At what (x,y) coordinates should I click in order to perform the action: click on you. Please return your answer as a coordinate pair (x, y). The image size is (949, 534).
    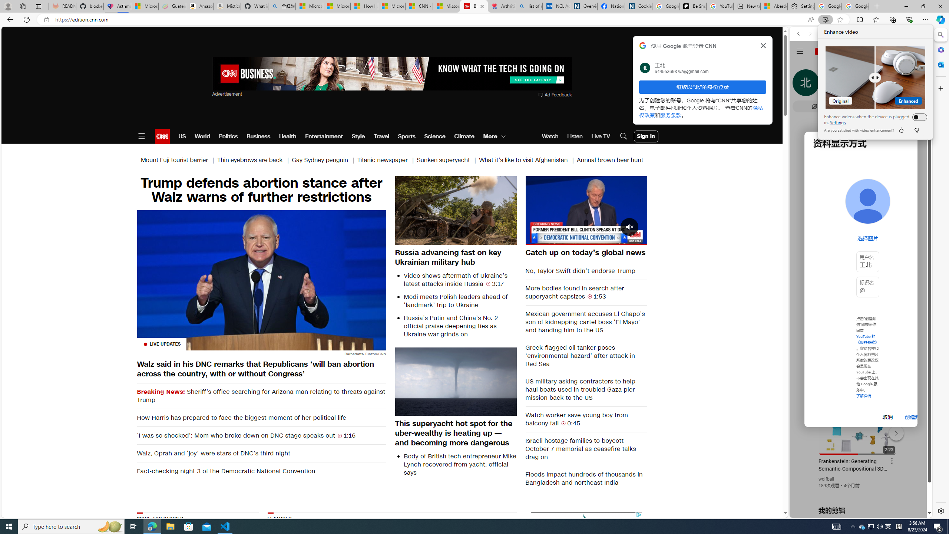
    Looking at the image, I should click on (858, 492).